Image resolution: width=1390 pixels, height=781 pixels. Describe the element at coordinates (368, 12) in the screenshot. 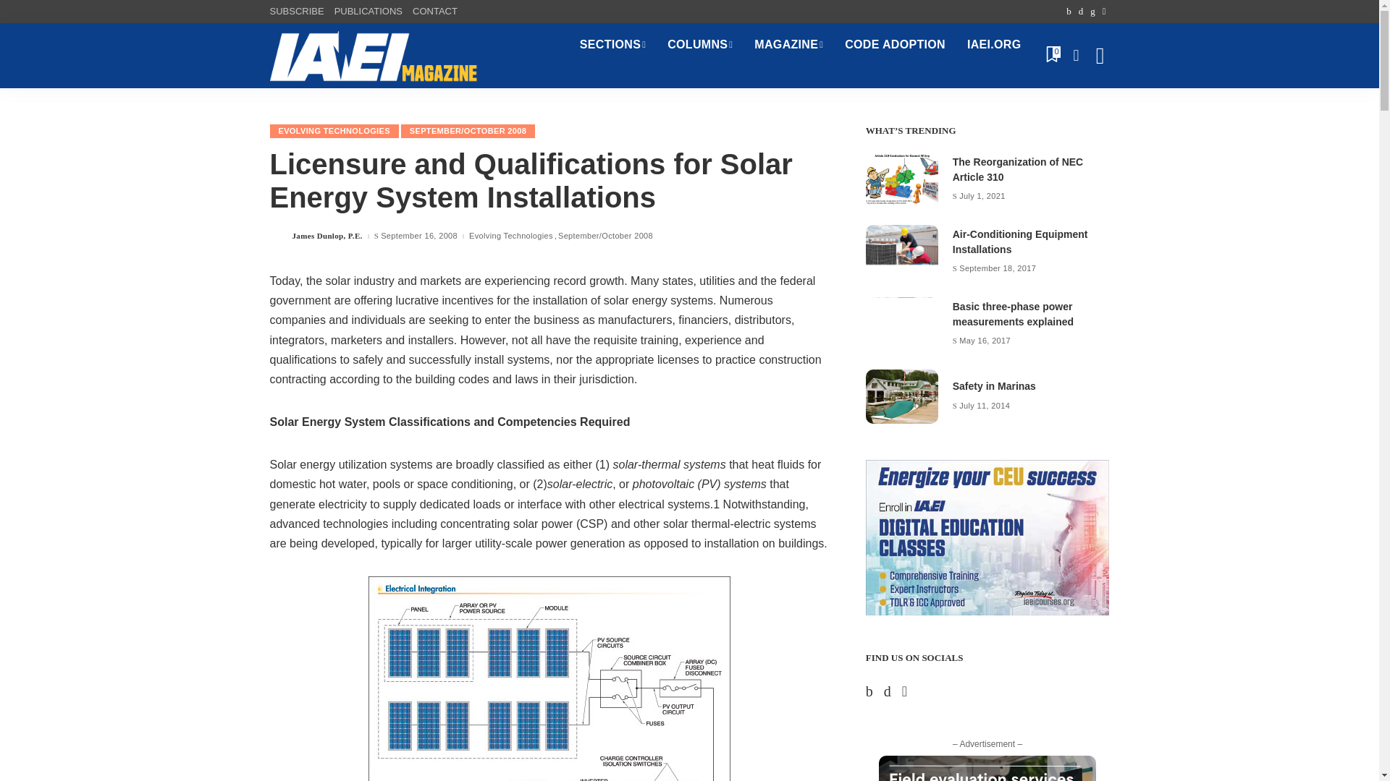

I see `PUBLICATIONS` at that location.